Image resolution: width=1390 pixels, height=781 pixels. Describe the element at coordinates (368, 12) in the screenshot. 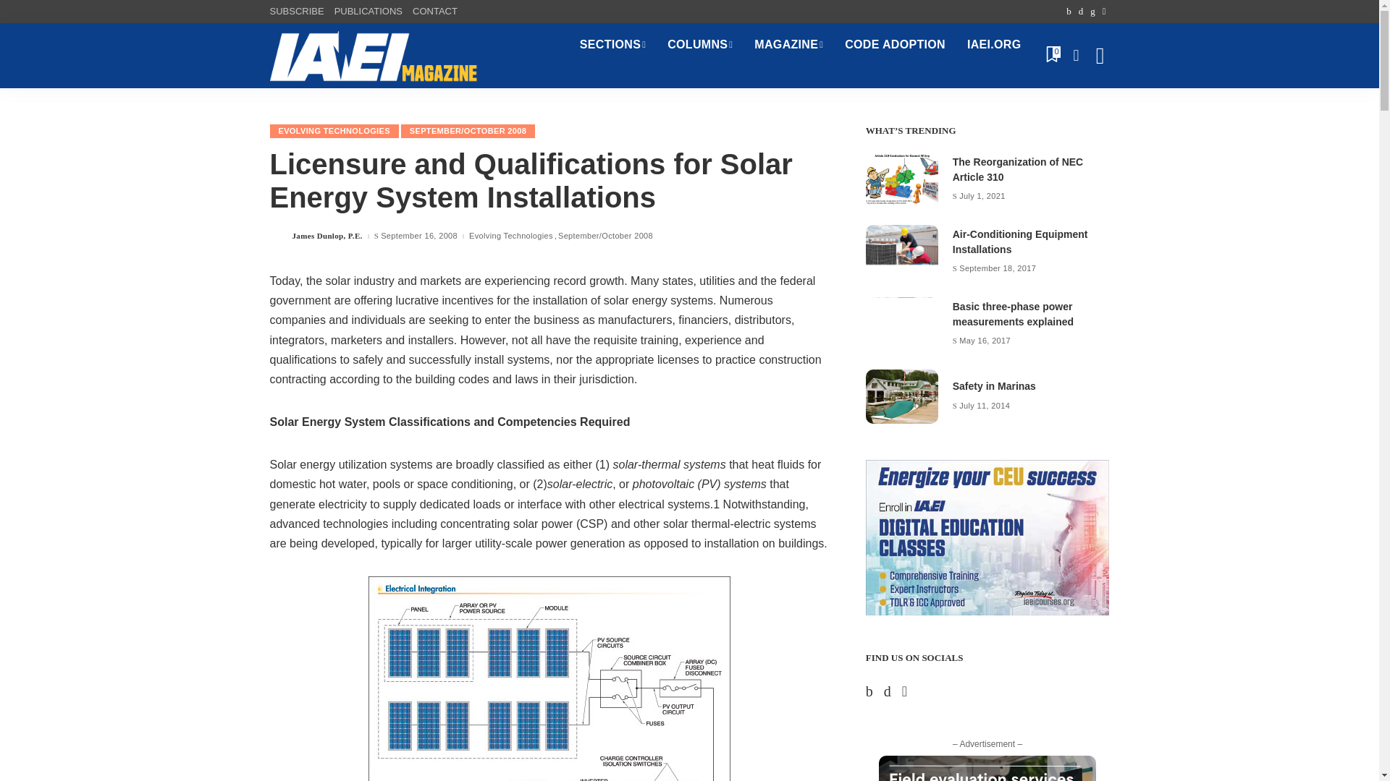

I see `PUBLICATIONS` at that location.